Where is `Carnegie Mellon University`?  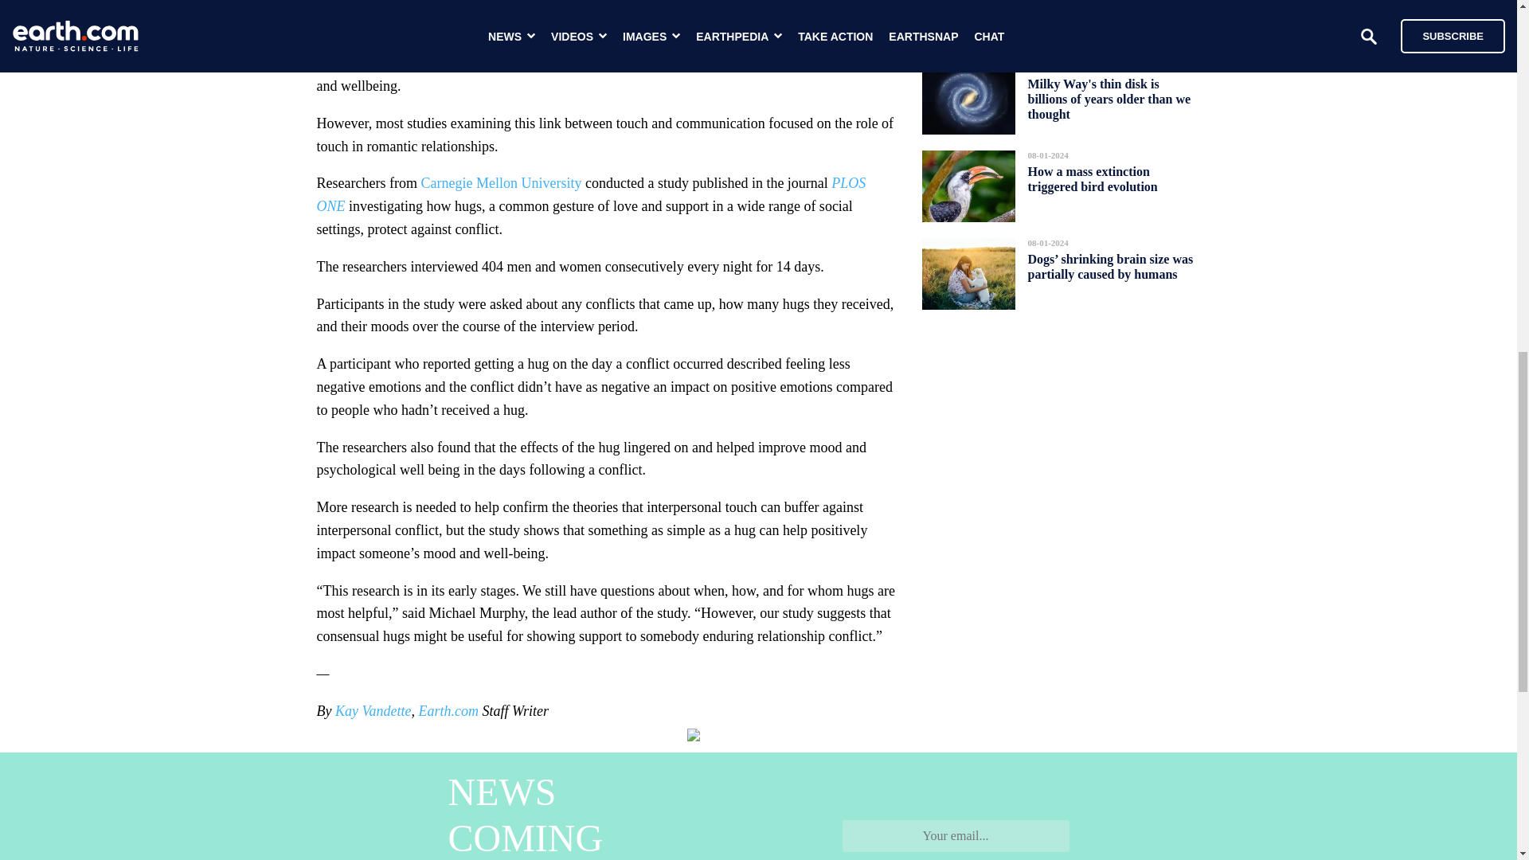
Carnegie Mellon University is located at coordinates (500, 183).